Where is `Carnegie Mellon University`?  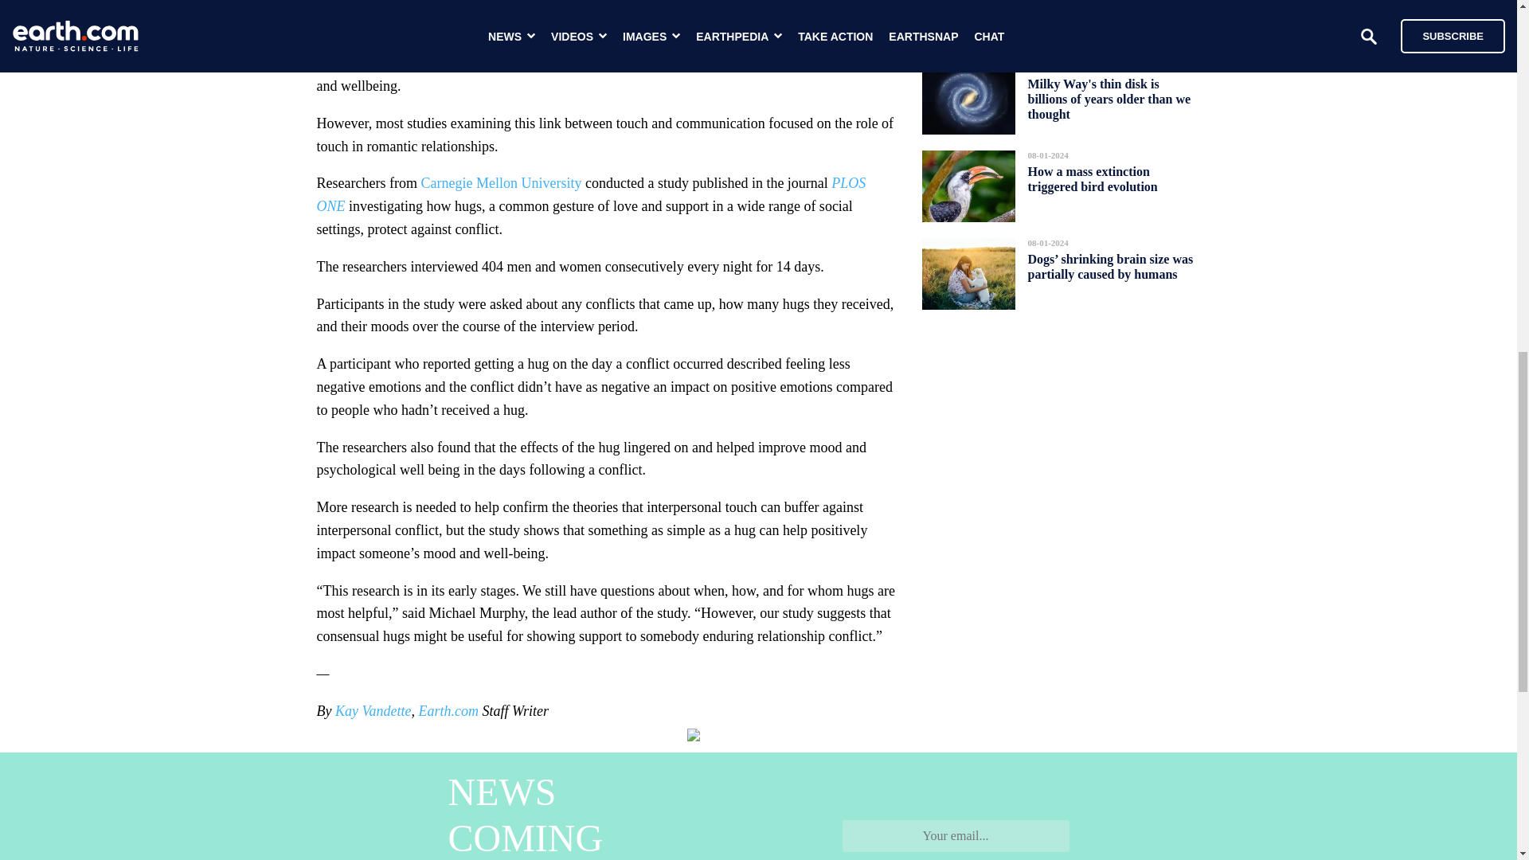
Carnegie Mellon University is located at coordinates (500, 183).